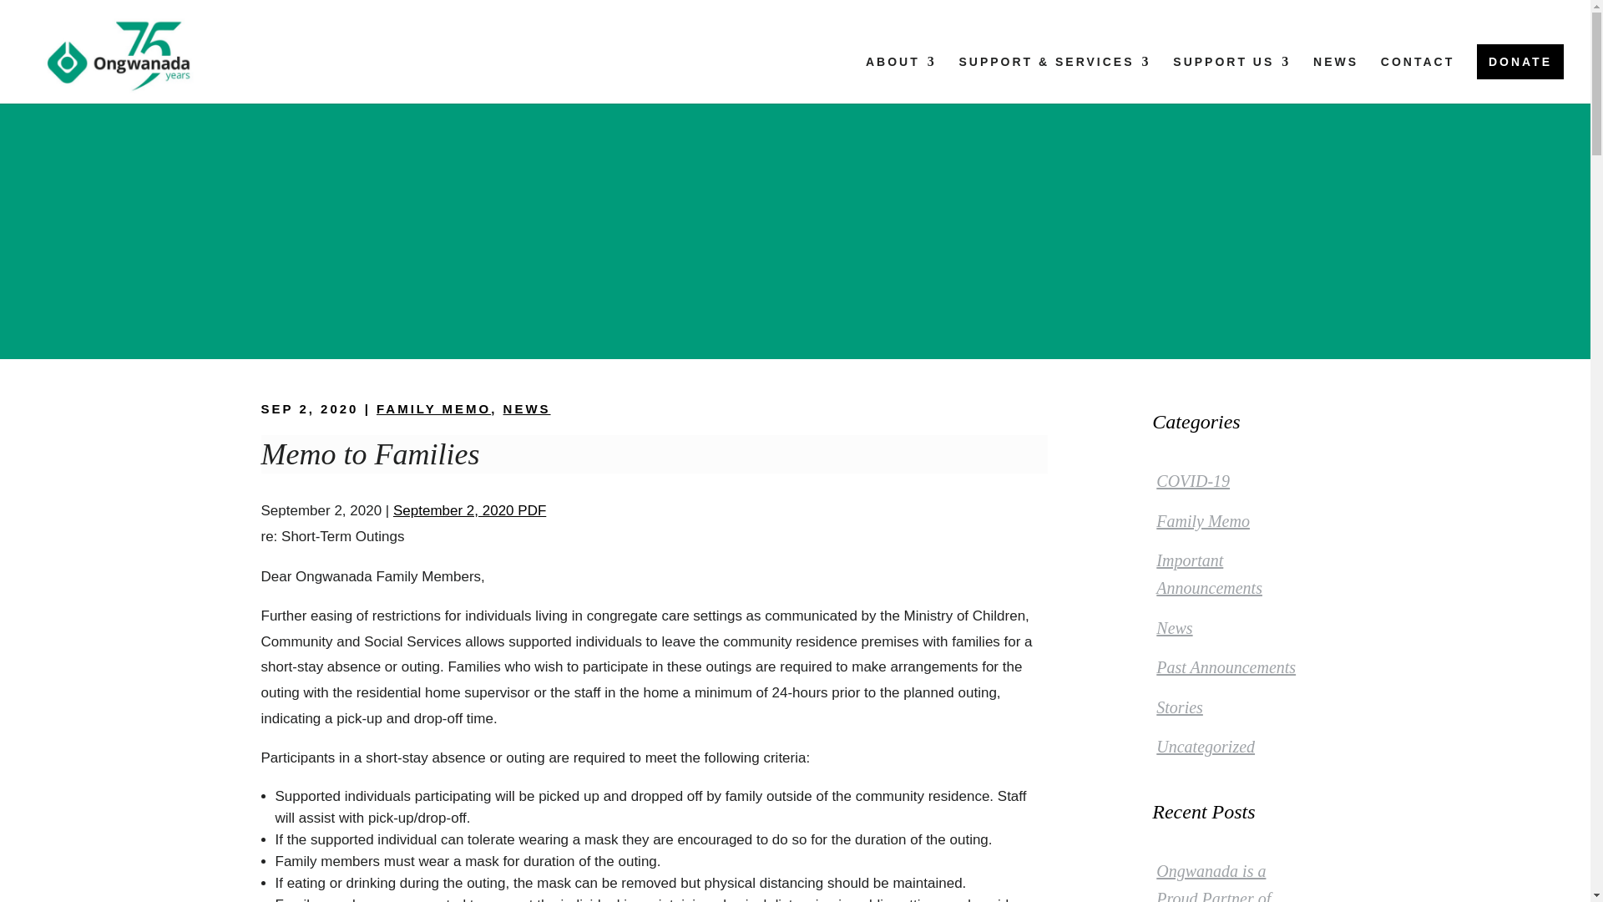  I want to click on Uncategorized, so click(1206, 747).